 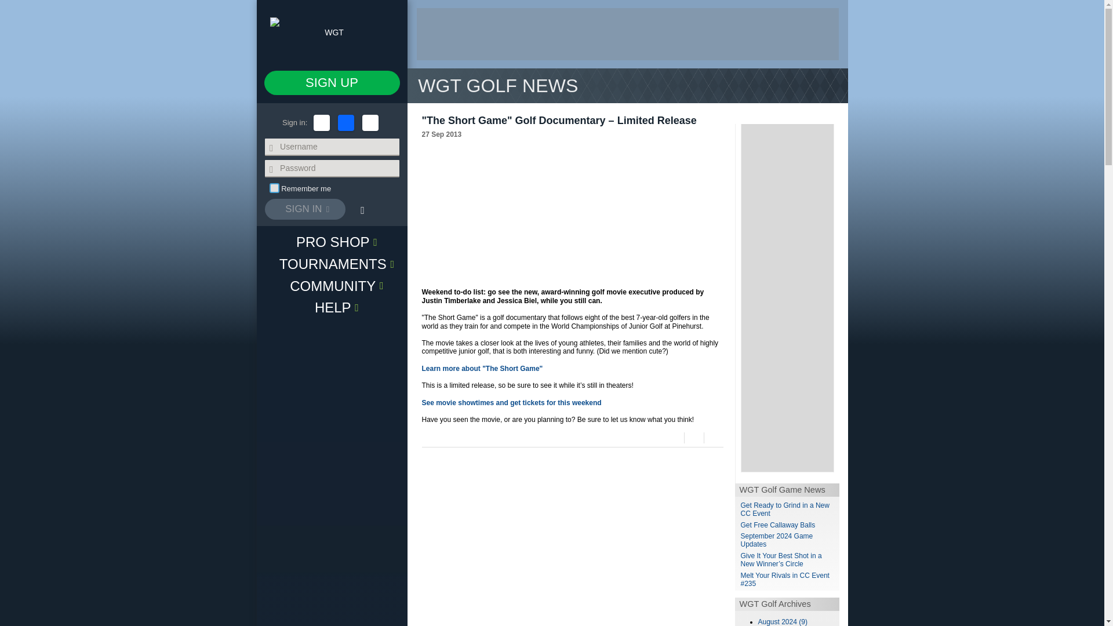 I want to click on SIGN IN, so click(x=305, y=209).